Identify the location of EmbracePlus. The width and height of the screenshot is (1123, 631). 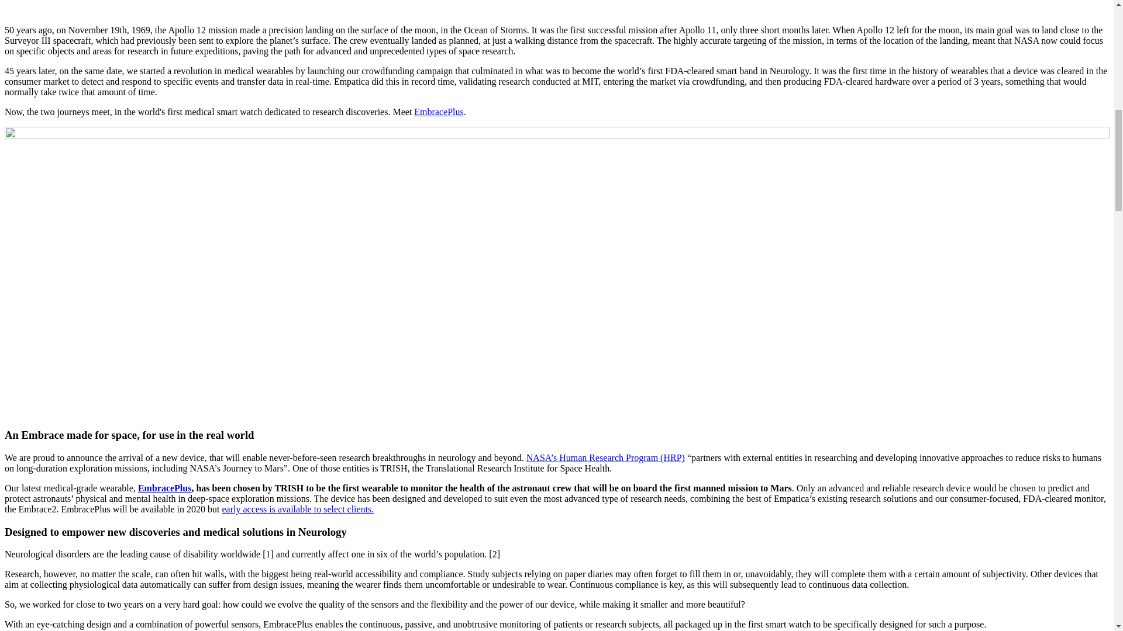
(439, 111).